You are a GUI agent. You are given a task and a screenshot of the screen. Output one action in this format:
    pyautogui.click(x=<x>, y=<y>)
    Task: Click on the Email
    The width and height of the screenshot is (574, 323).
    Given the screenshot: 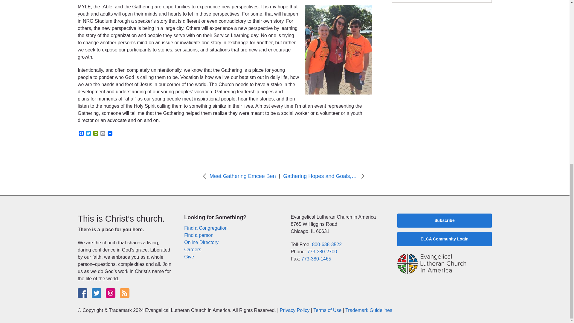 What is the action you would take?
    pyautogui.click(x=103, y=134)
    